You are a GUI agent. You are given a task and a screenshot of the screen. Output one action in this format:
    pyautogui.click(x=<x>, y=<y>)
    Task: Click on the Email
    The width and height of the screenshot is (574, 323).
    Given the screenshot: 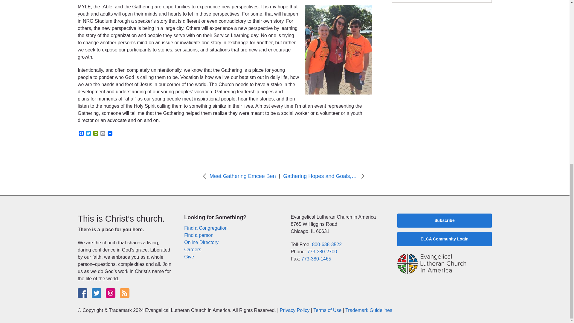 What is the action you would take?
    pyautogui.click(x=103, y=134)
    